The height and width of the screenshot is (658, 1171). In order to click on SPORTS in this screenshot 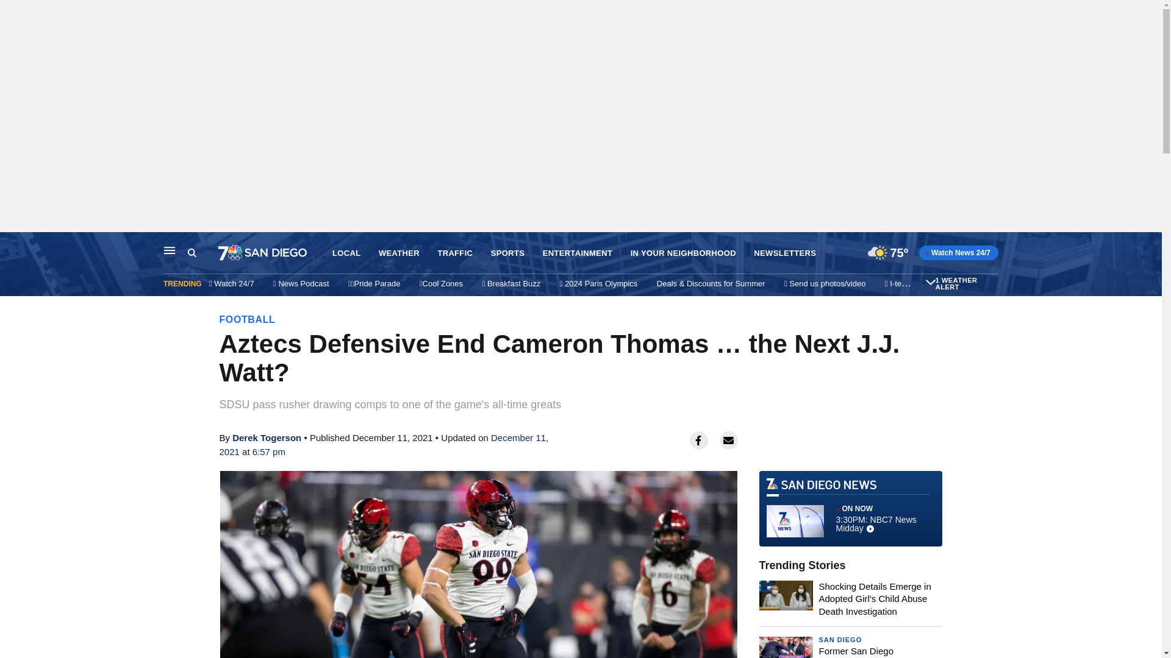, I will do `click(507, 253)`.